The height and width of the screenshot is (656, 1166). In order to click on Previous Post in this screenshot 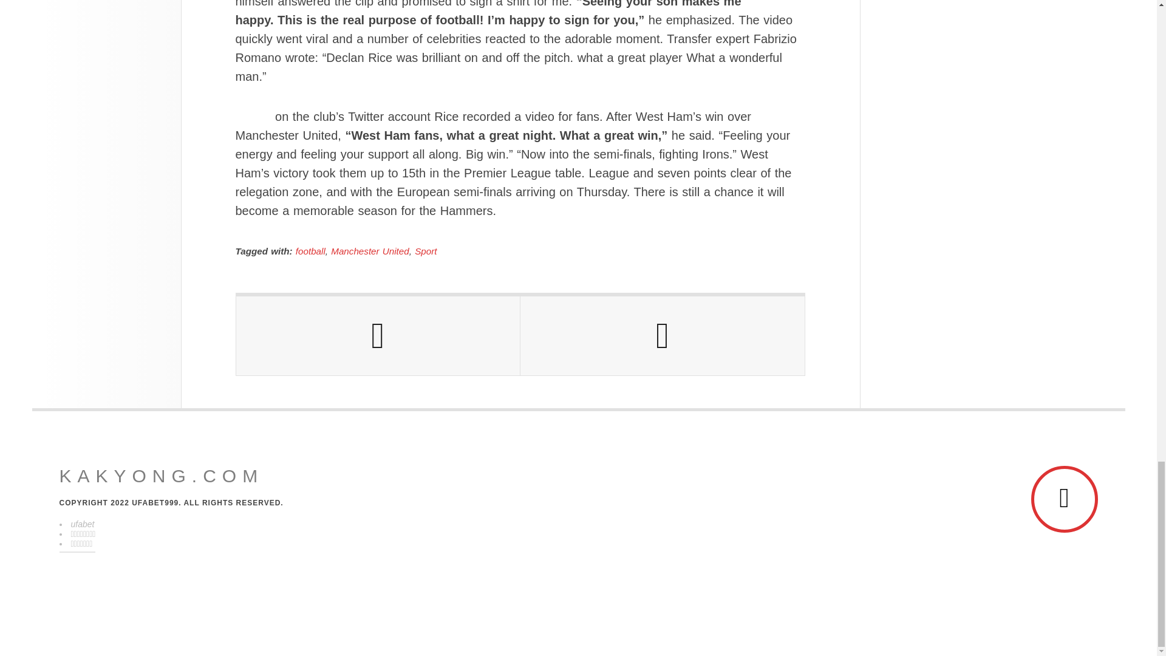, I will do `click(378, 335)`.